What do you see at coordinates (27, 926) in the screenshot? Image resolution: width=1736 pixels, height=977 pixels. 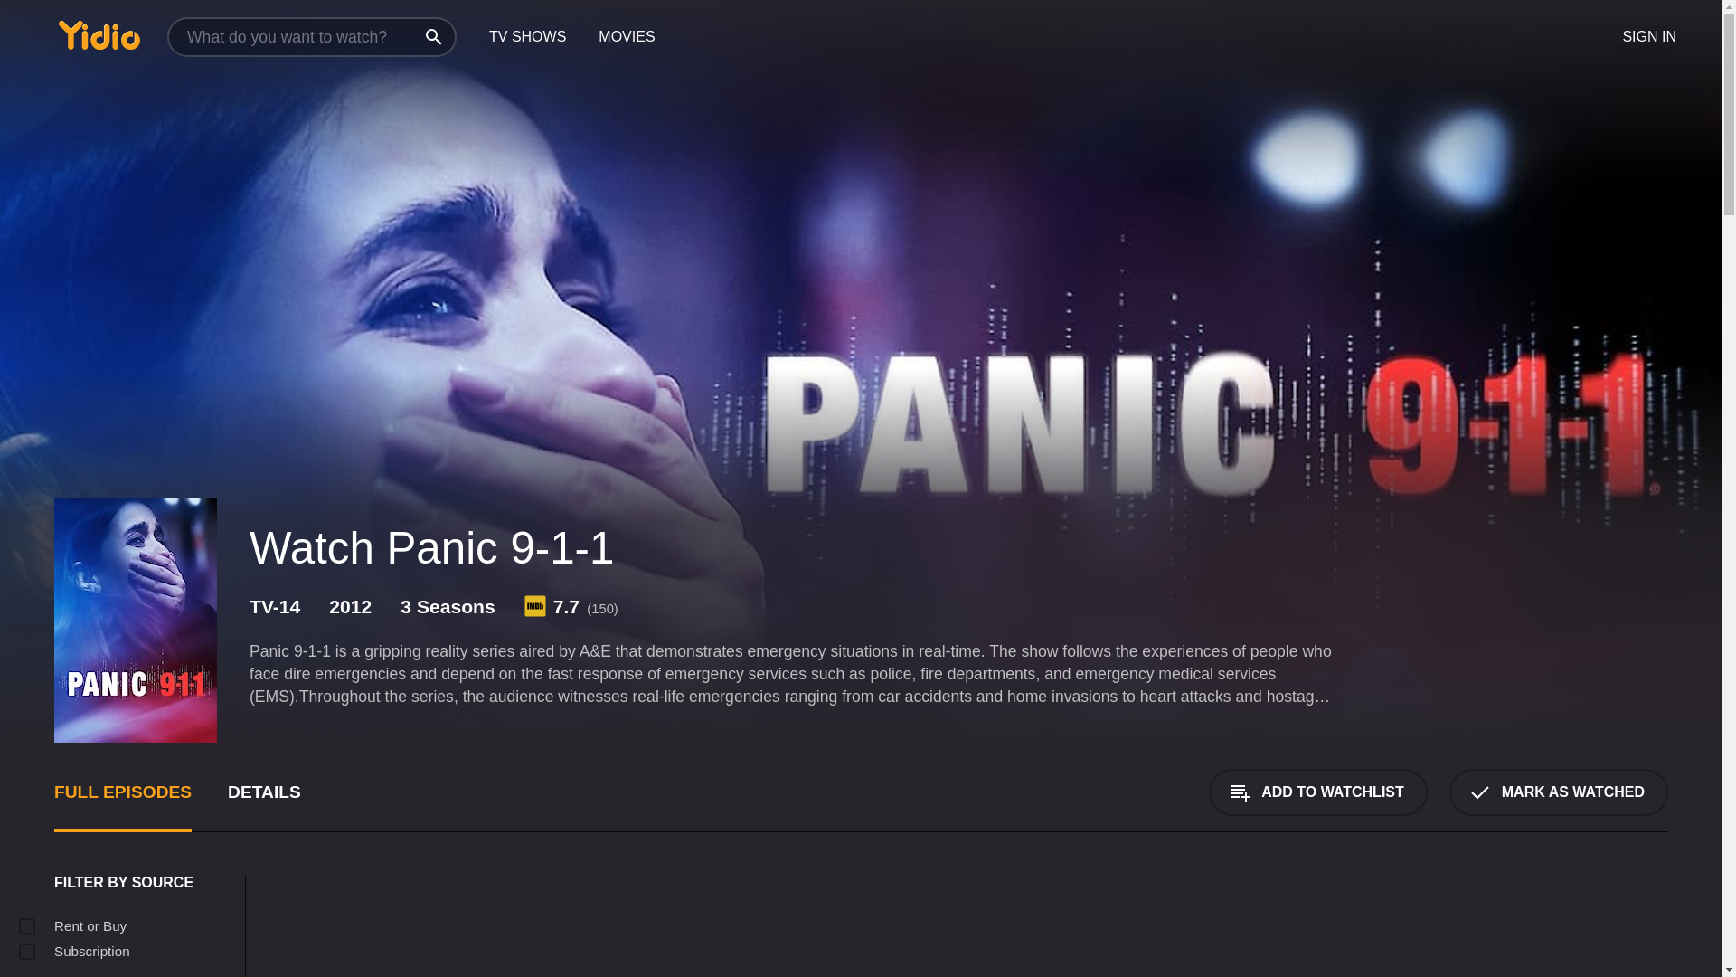 I see `pay` at bounding box center [27, 926].